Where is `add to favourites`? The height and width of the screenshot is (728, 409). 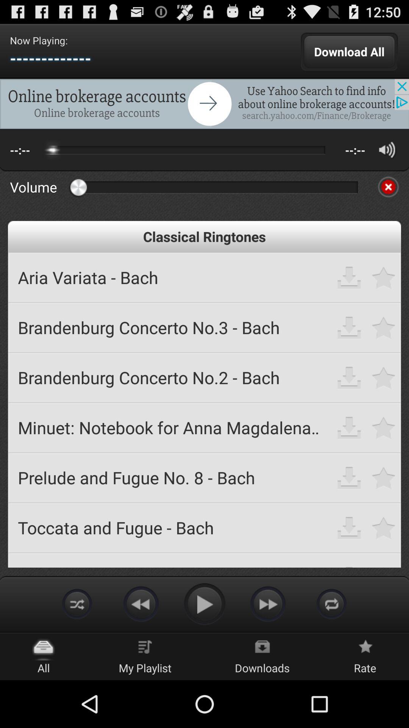 add to favourites is located at coordinates (384, 378).